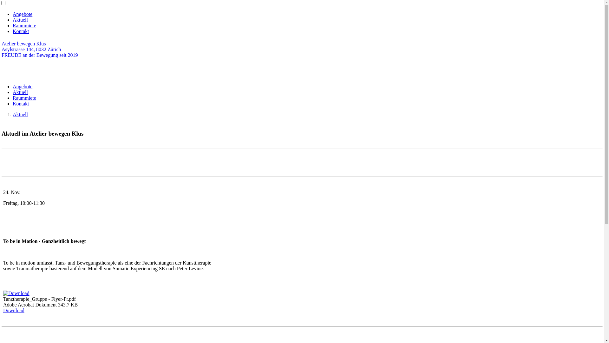 Image resolution: width=609 pixels, height=343 pixels. Describe the element at coordinates (23, 86) in the screenshot. I see `Angebote` at that location.